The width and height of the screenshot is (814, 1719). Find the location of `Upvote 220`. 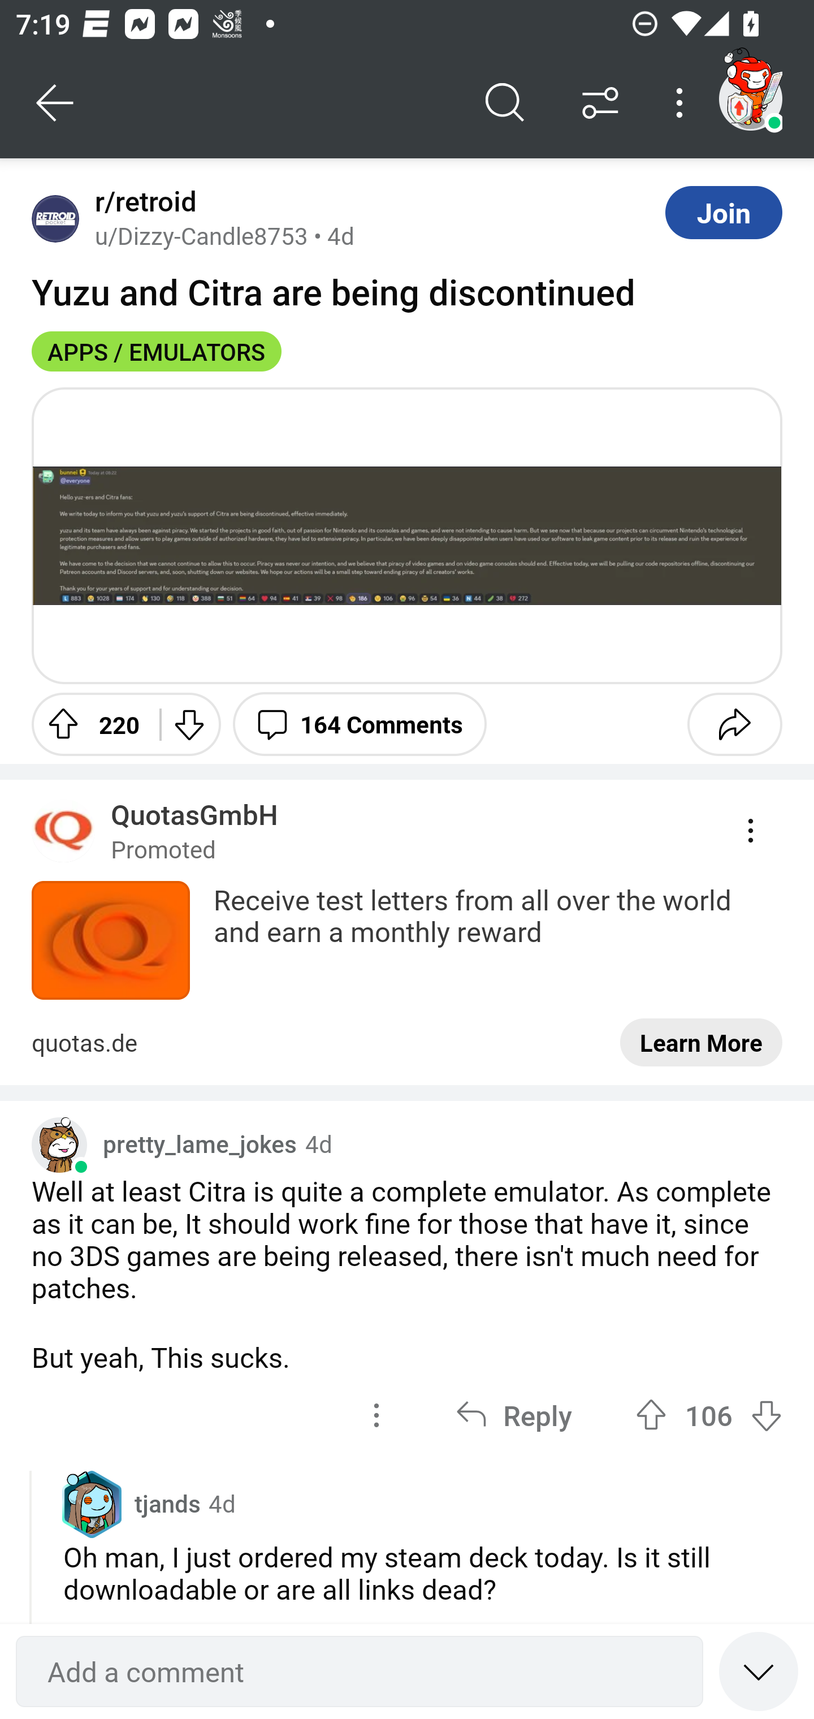

Upvote 220 is located at coordinates (88, 723).